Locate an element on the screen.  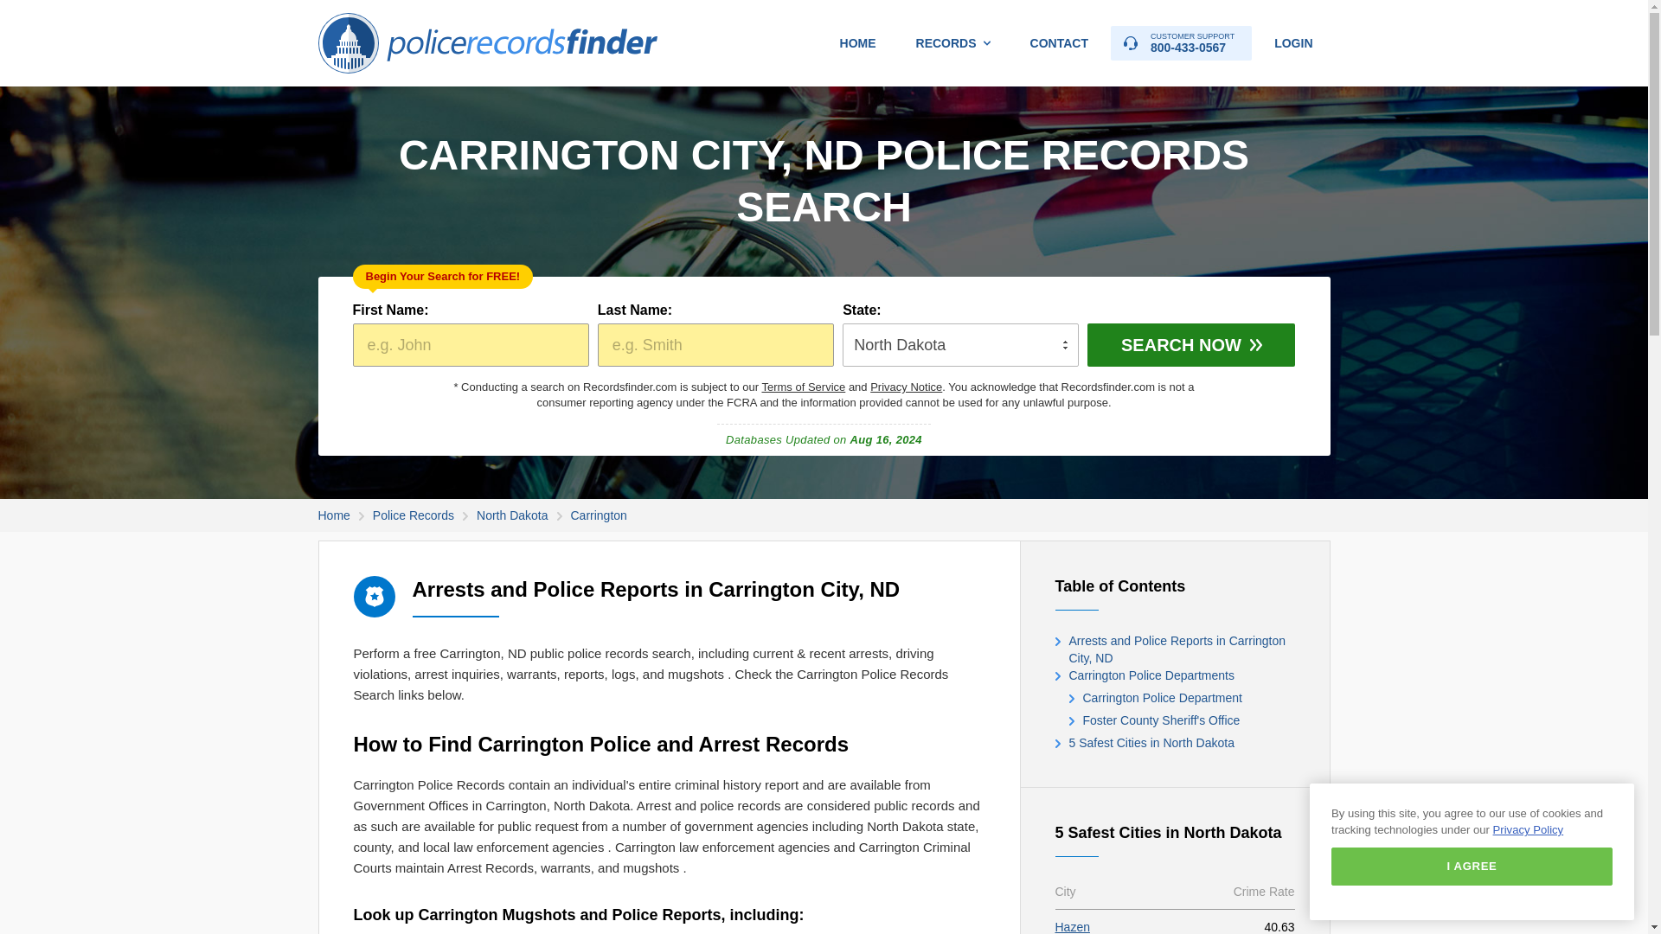
HOME is located at coordinates (857, 43).